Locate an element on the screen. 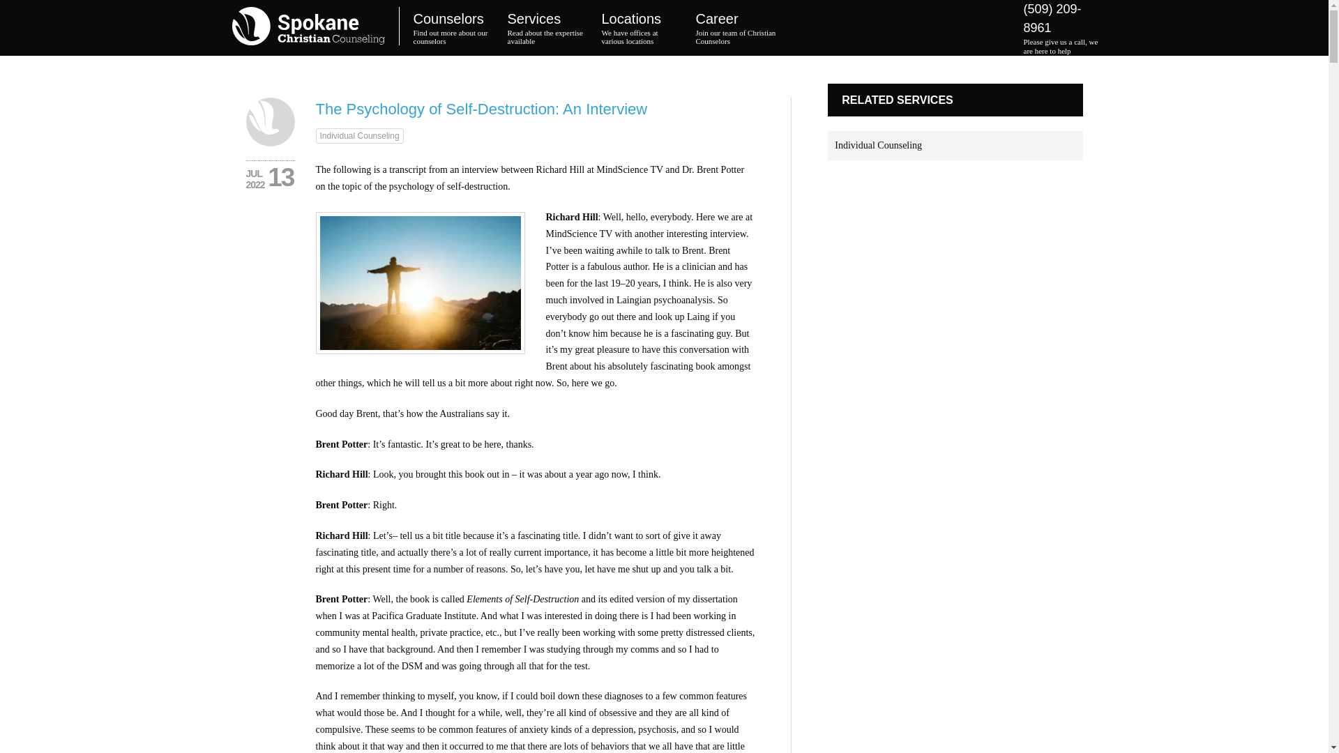 This screenshot has height=753, width=1339. Spokane Christian Counseling is located at coordinates (452, 28).